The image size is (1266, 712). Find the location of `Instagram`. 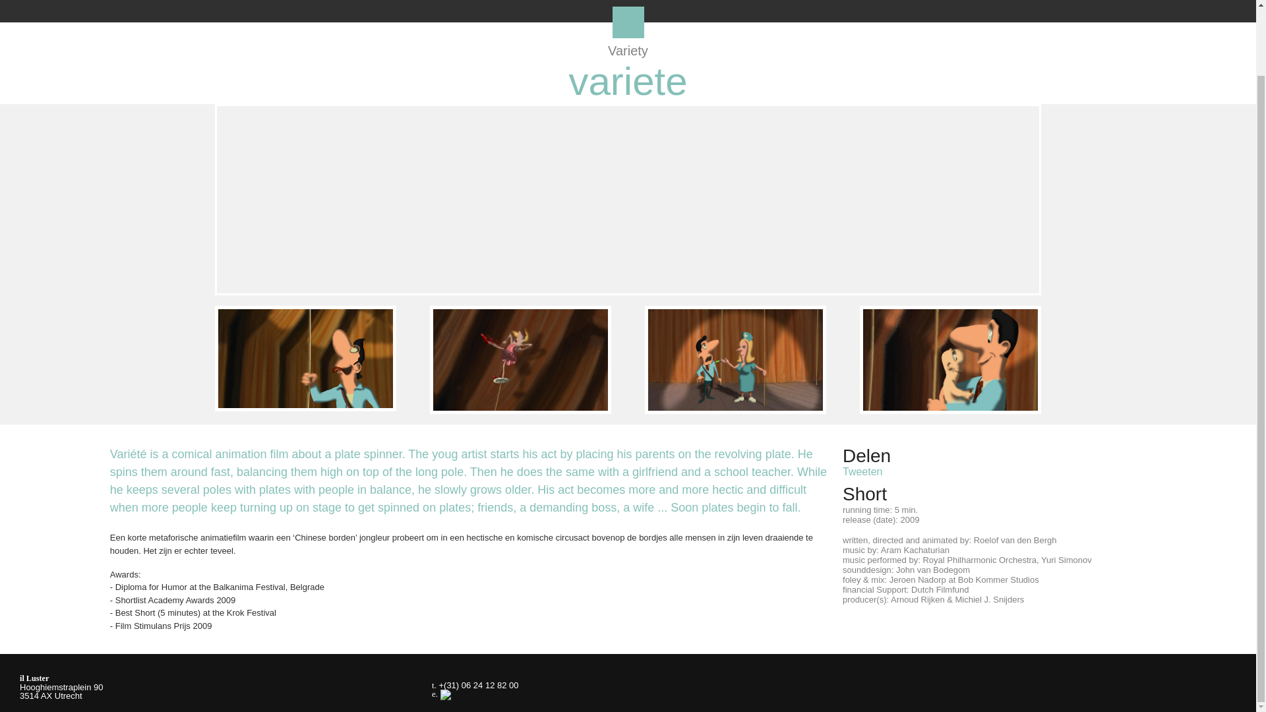

Instagram is located at coordinates (1220, 690).